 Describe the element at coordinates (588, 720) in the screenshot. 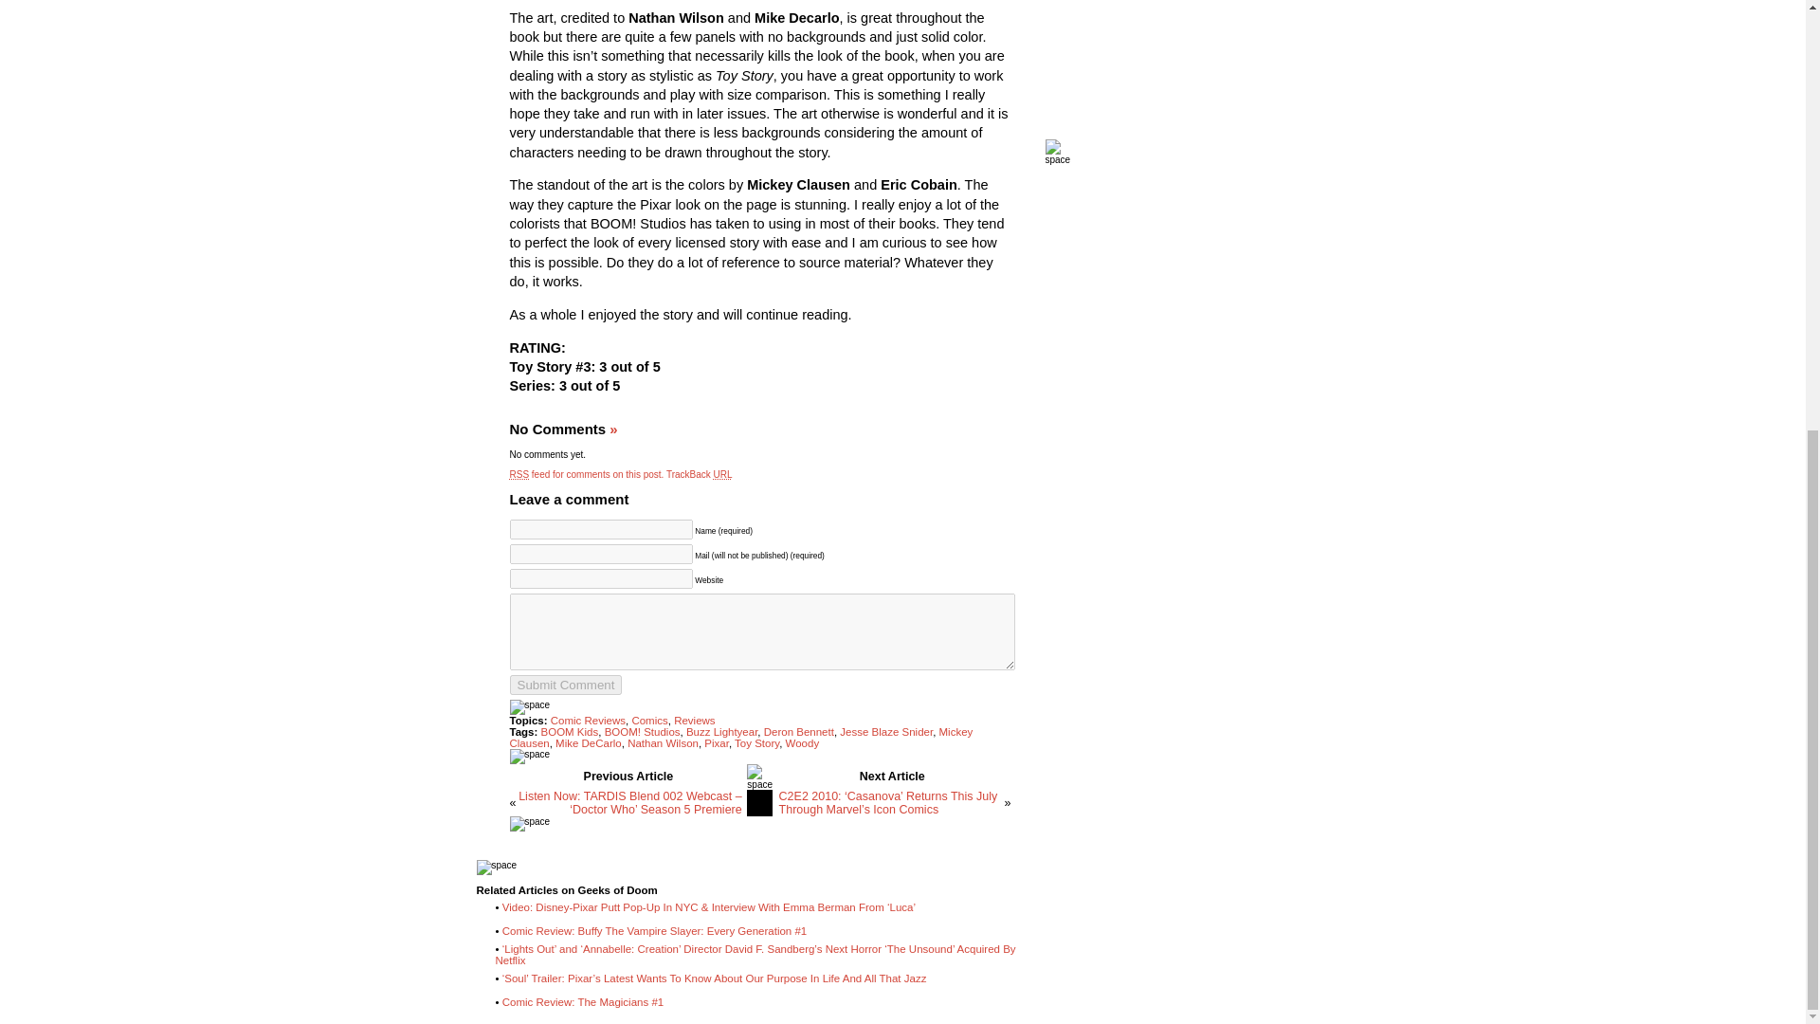

I see `Comic Reviews` at that location.